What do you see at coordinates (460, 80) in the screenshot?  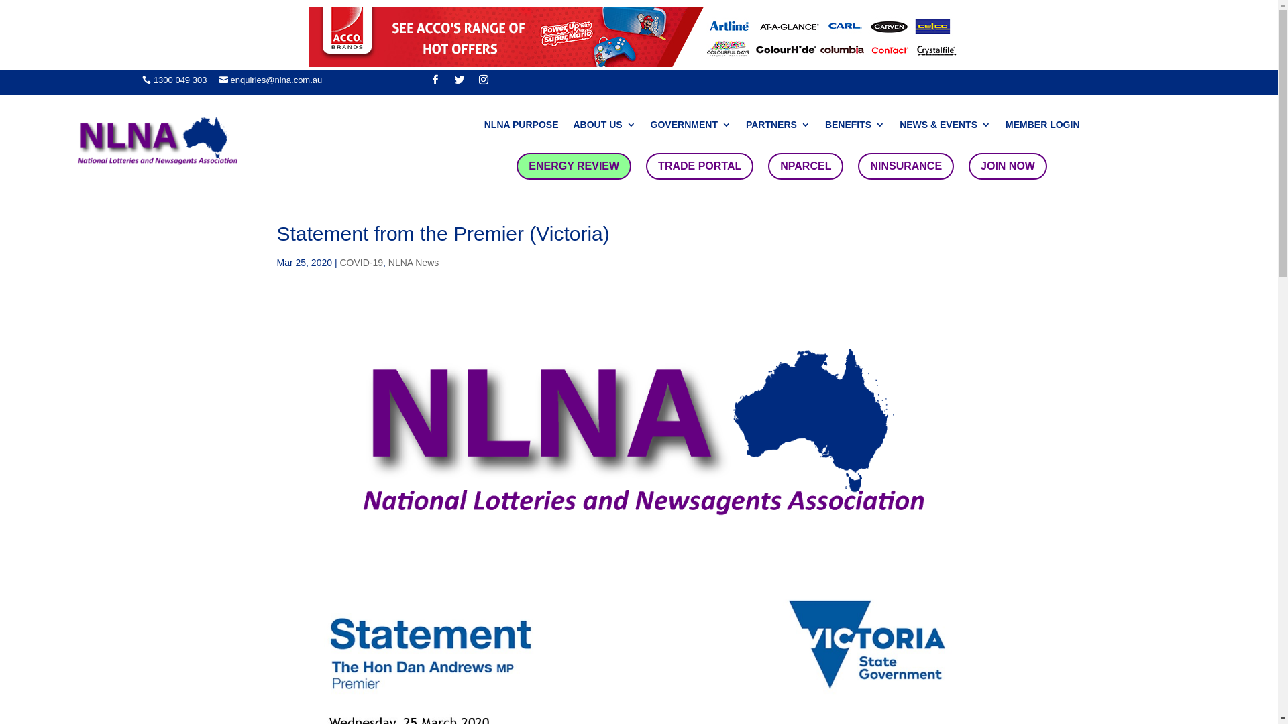 I see `Follow on Twitter` at bounding box center [460, 80].